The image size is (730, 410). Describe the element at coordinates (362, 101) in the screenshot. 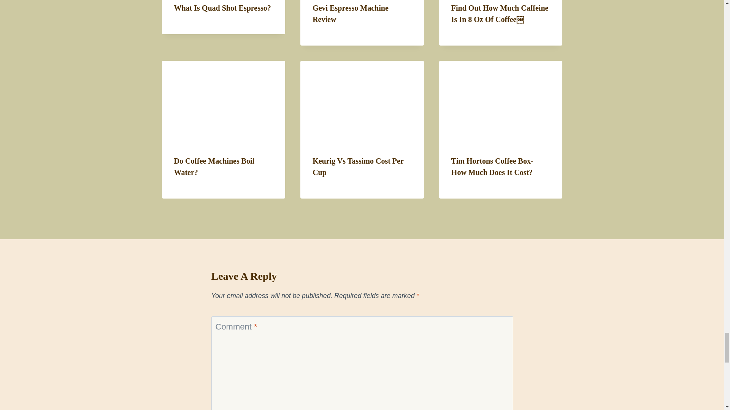

I see `Keurig Vs Tassimo Cost Per Cup` at that location.